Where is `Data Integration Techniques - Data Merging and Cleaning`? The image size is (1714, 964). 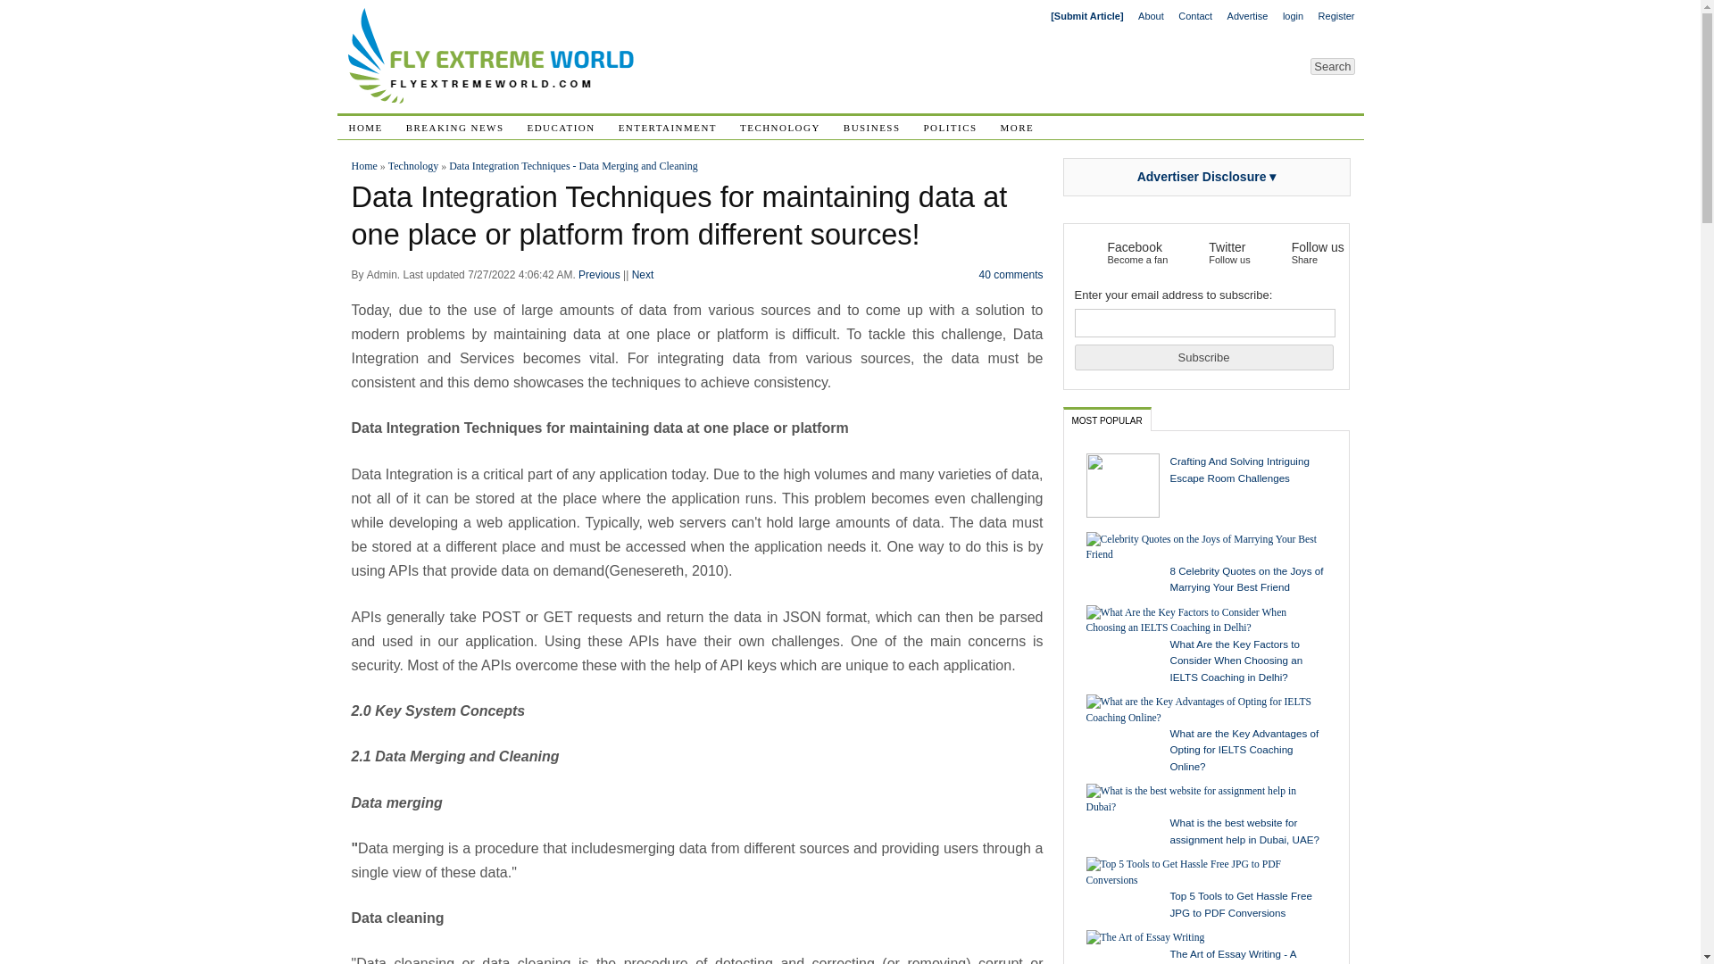 Data Integration Techniques - Data Merging and Cleaning is located at coordinates (573, 166).